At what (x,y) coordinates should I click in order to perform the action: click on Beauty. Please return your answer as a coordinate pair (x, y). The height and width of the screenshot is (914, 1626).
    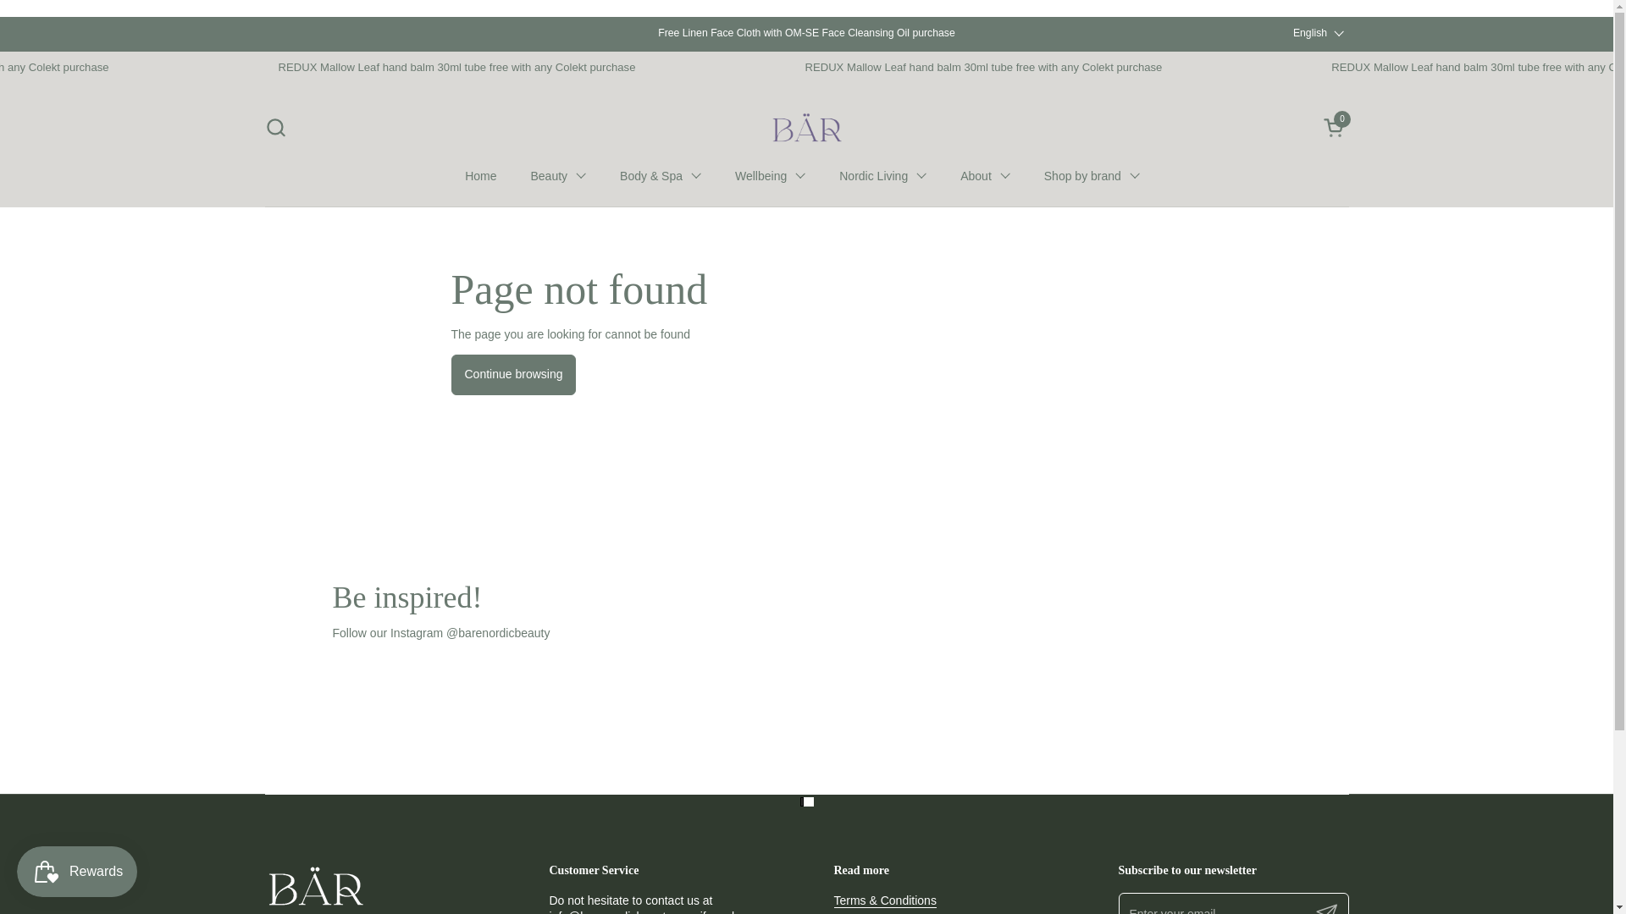
    Looking at the image, I should click on (481, 176).